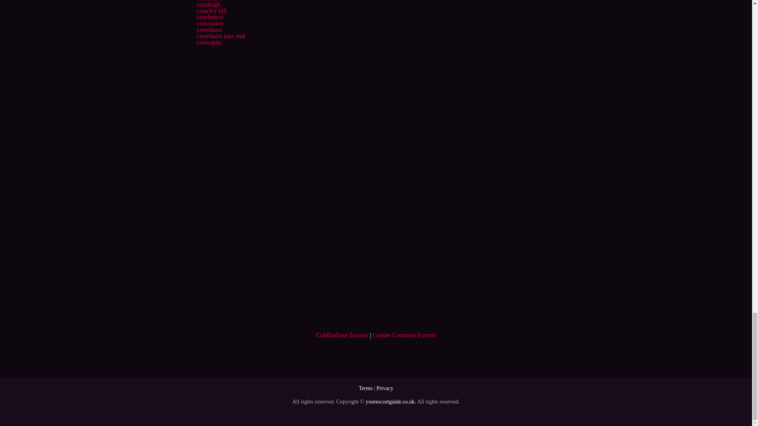 This screenshot has width=758, height=426. I want to click on crowhurst lane end, so click(220, 36).